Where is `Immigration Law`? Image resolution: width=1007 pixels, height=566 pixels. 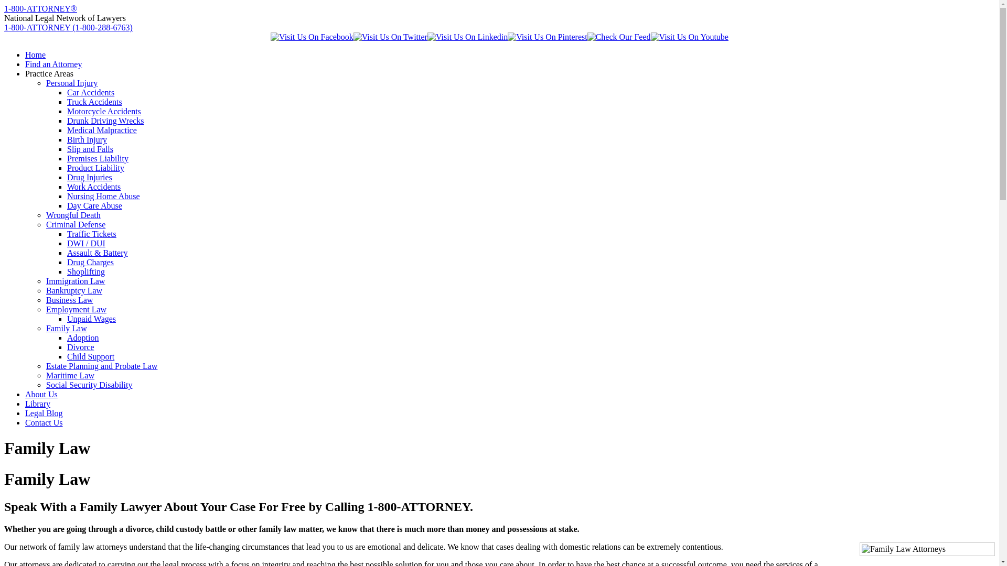 Immigration Law is located at coordinates (76, 281).